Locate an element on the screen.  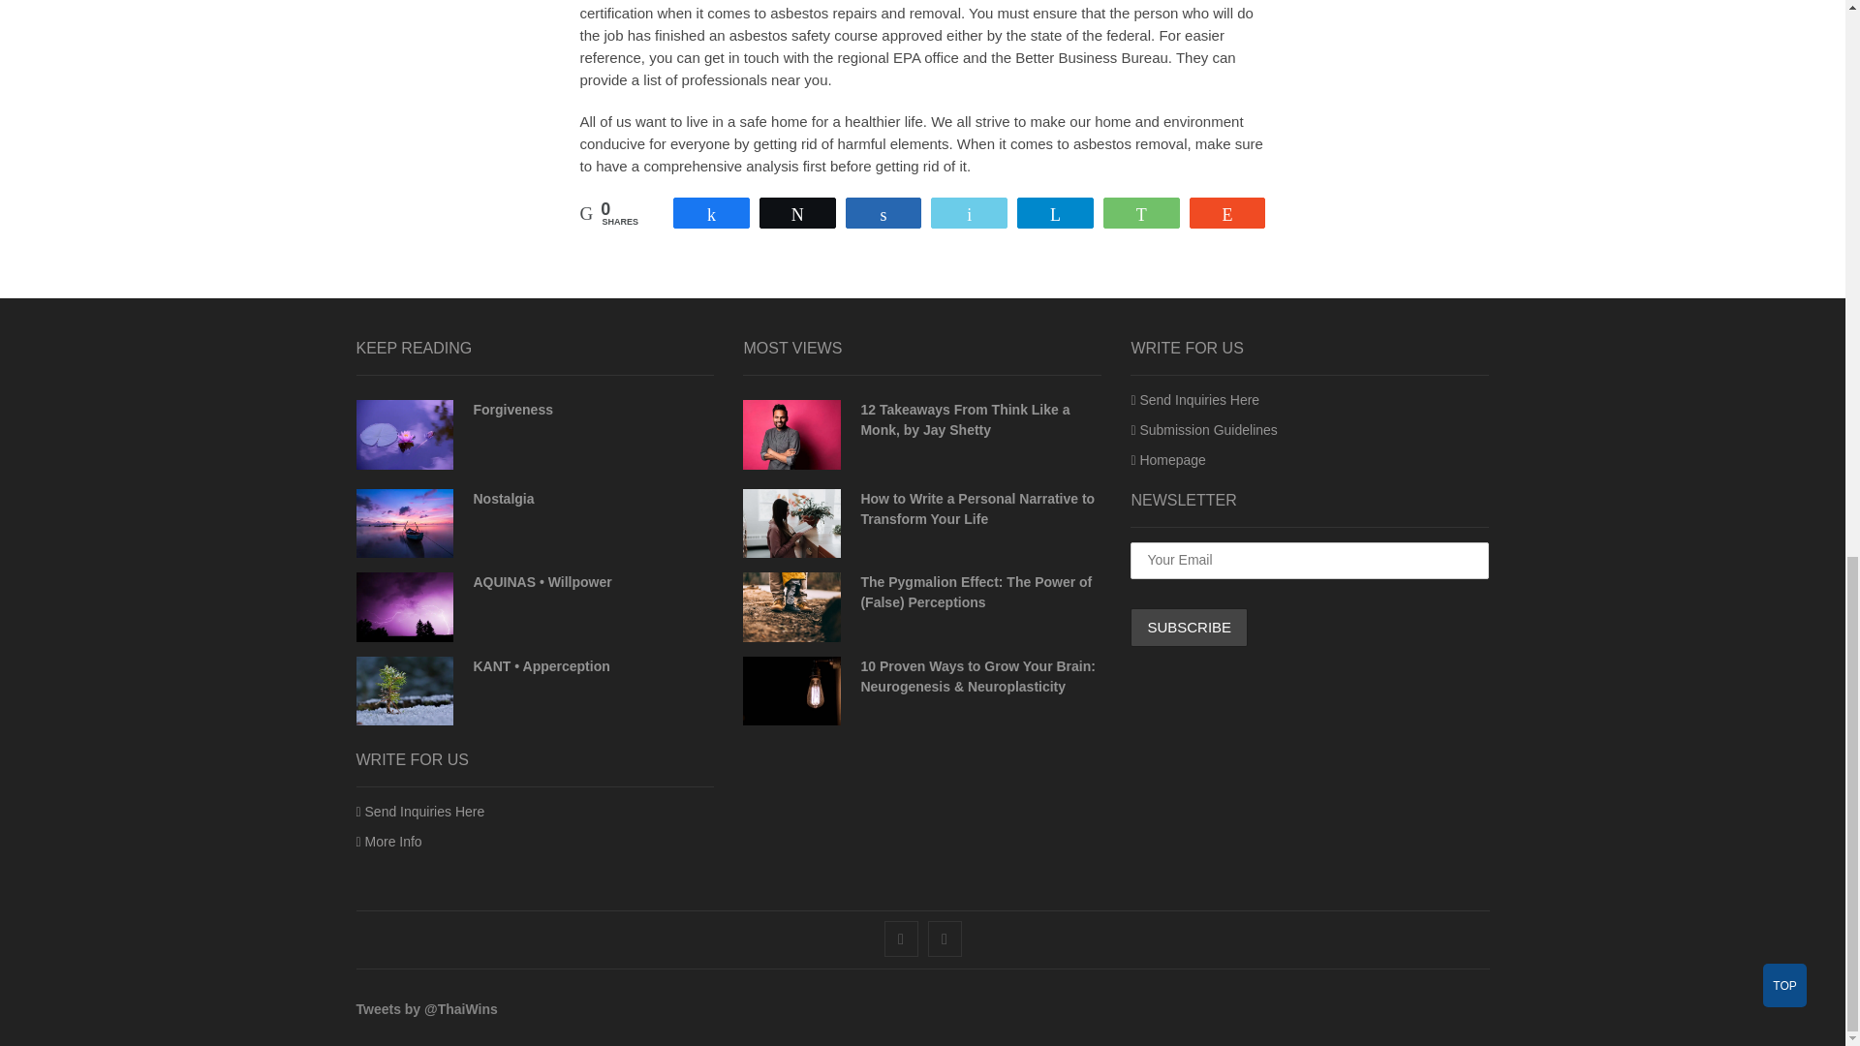
Submission Guidelines is located at coordinates (1203, 430).